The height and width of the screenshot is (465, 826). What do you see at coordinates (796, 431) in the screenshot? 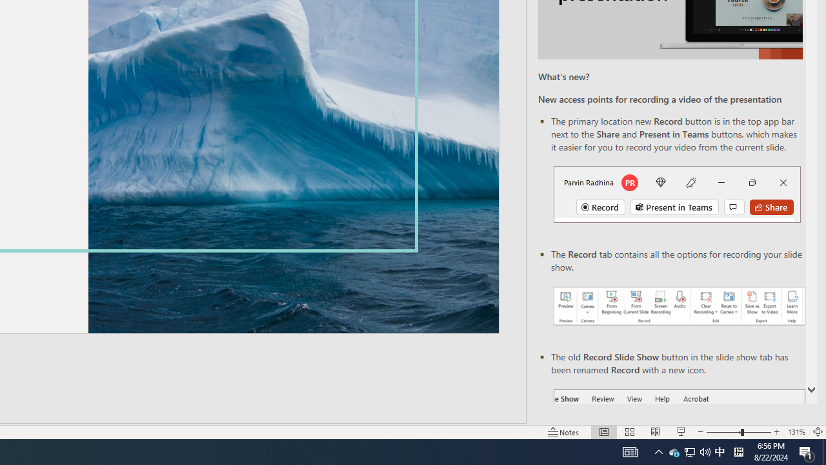
I see `Zoom 131%` at bounding box center [796, 431].